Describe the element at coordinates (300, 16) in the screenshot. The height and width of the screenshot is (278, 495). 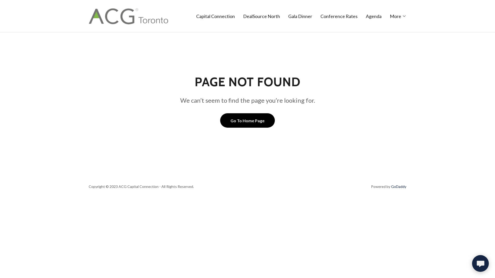
I see `Gala Dinner` at that location.